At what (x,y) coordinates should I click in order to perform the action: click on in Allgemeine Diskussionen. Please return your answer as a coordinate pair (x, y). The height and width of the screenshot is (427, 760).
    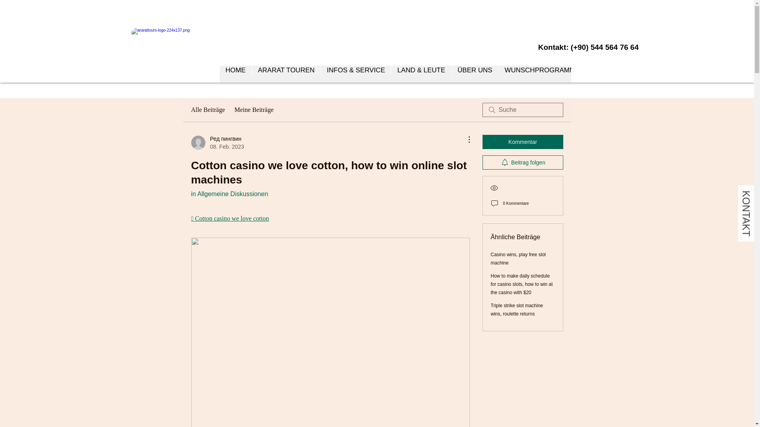
    Looking at the image, I should click on (229, 194).